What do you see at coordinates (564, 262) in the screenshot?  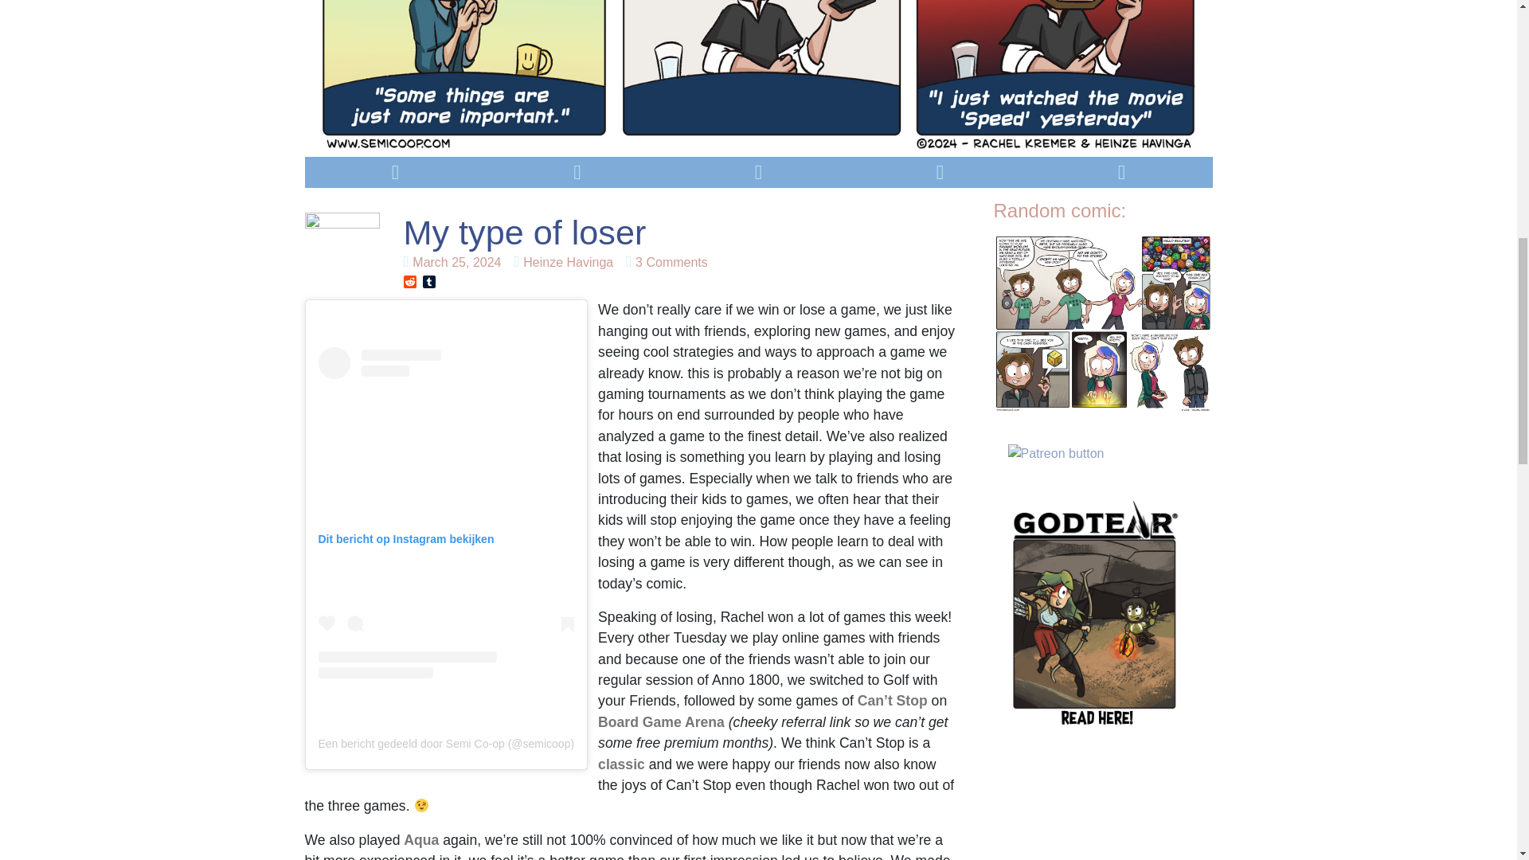 I see `Tumblr` at bounding box center [564, 262].